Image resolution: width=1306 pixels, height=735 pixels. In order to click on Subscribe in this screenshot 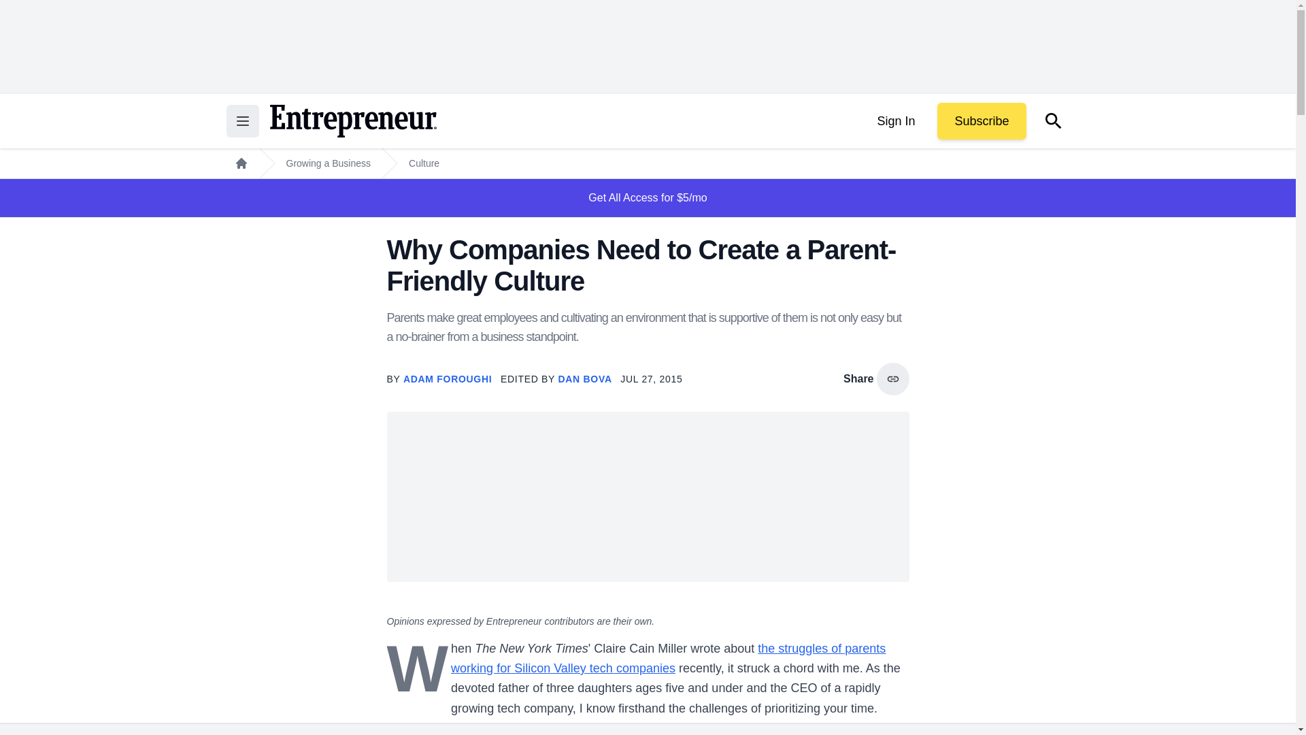, I will do `click(981, 121)`.